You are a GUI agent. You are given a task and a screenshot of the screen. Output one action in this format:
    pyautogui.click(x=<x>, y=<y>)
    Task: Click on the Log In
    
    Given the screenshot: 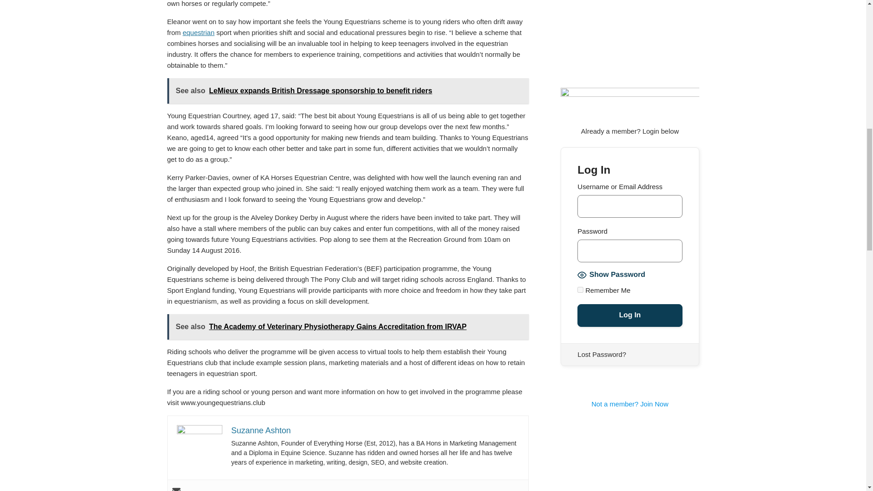 What is the action you would take?
    pyautogui.click(x=629, y=316)
    